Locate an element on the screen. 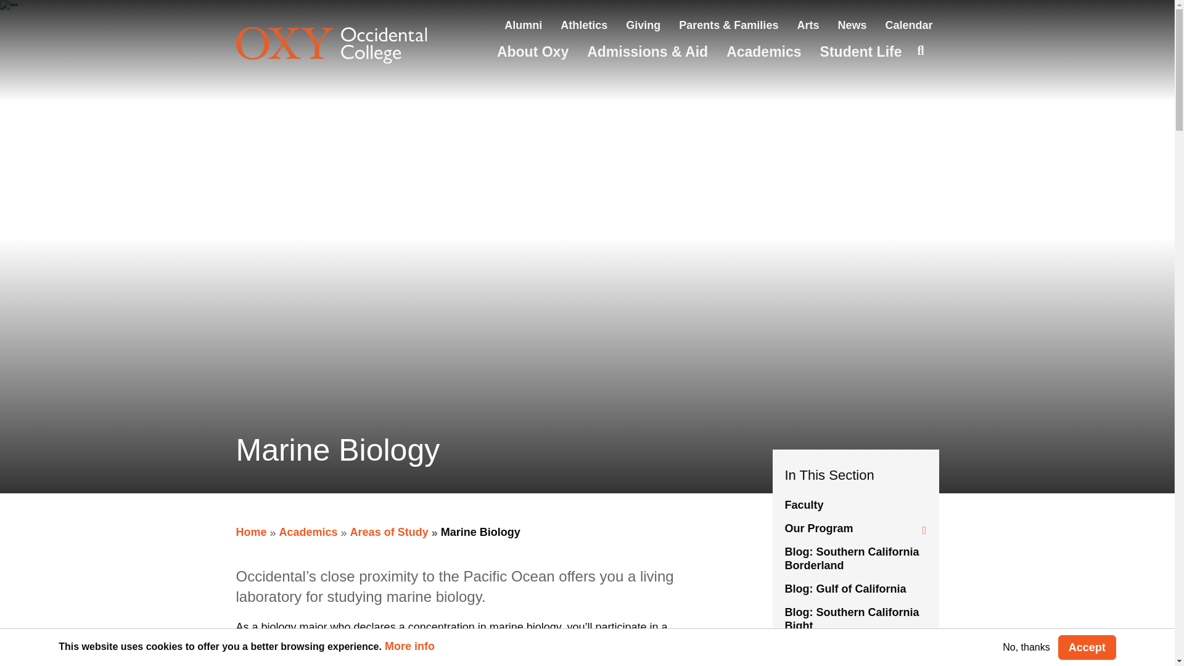  Athletics is located at coordinates (583, 25).